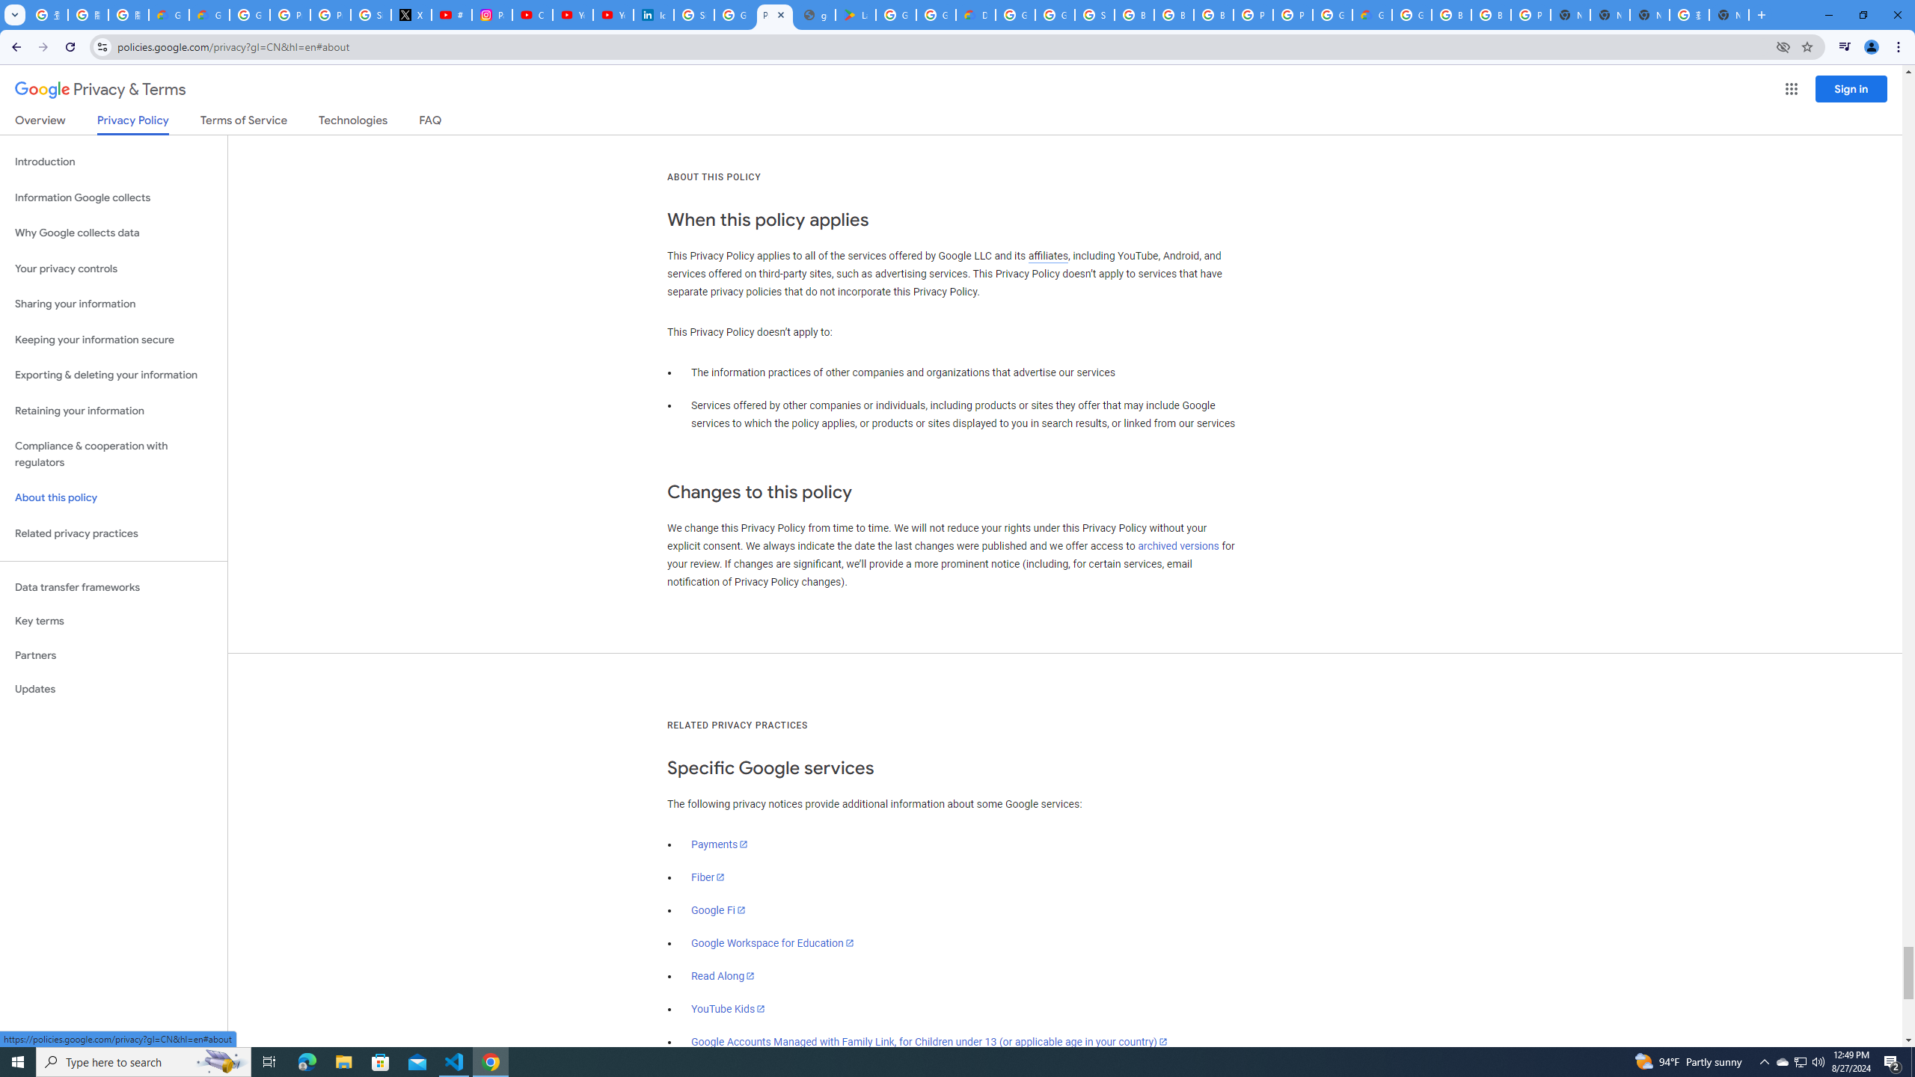 The height and width of the screenshot is (1077, 1915). I want to click on archived versions, so click(1178, 546).